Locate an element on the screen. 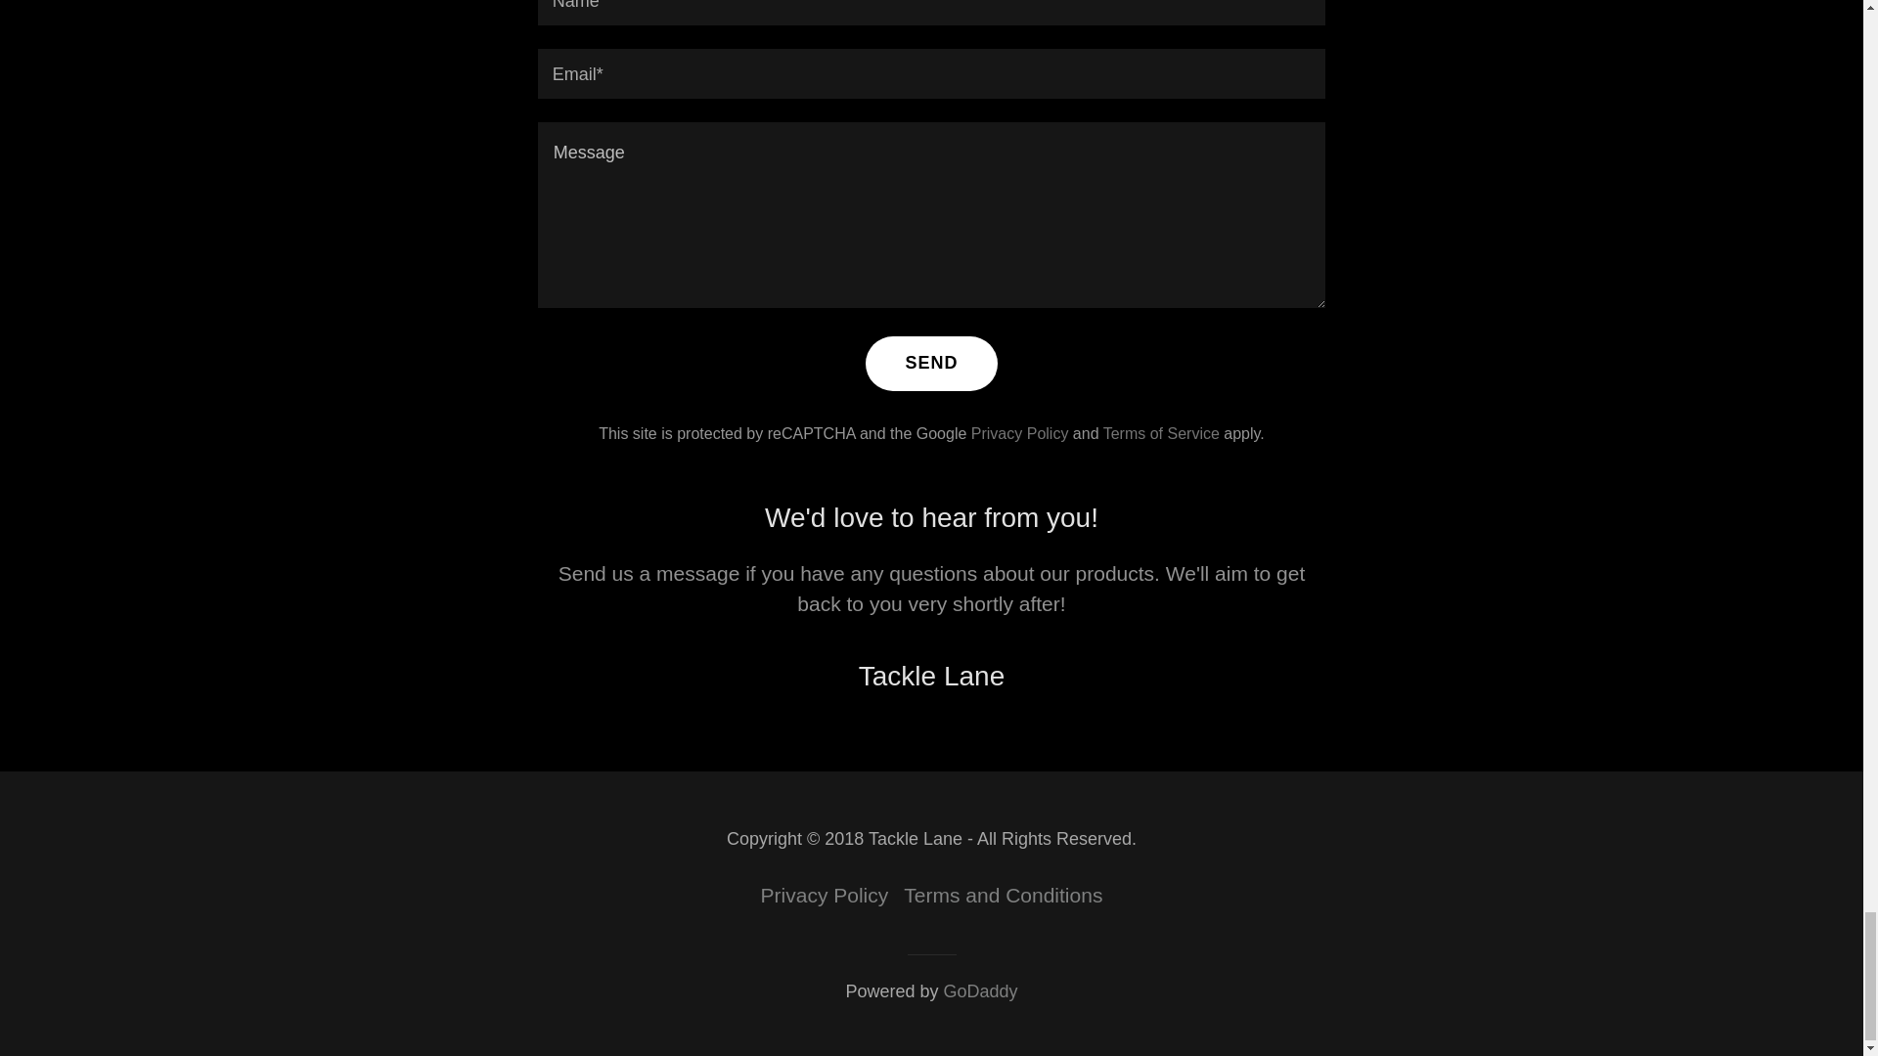  Privacy Policy is located at coordinates (1019, 434).